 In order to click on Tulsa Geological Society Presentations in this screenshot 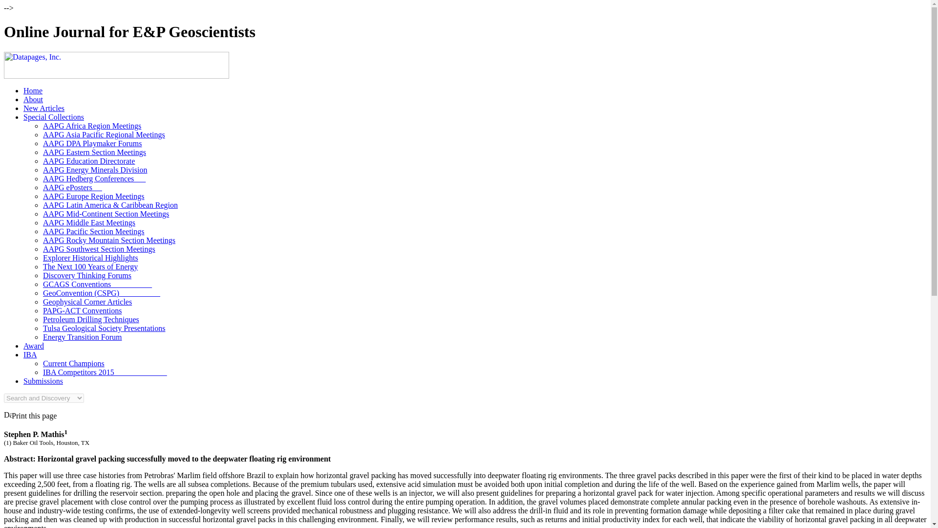, I will do `click(105, 329)`.